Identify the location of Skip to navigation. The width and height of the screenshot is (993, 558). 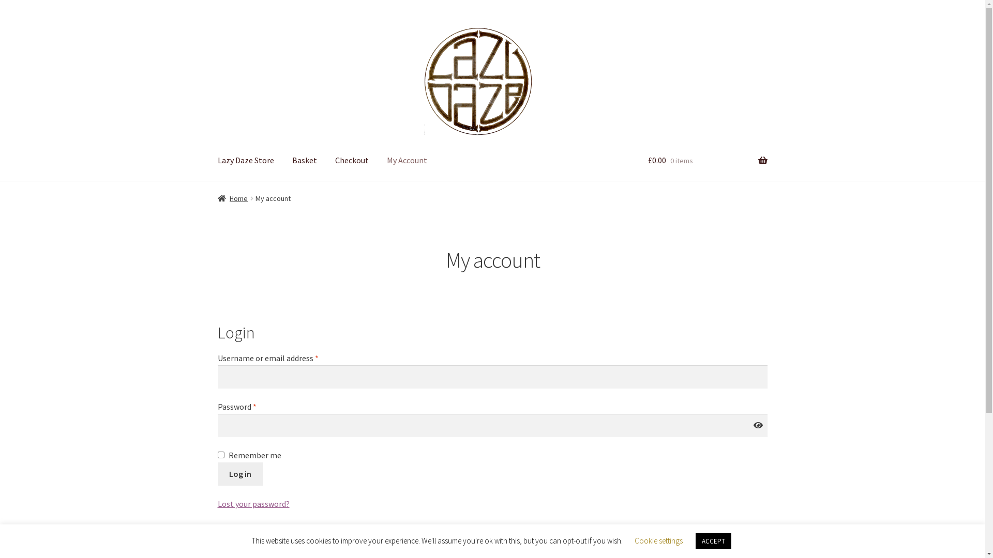
(217, 22).